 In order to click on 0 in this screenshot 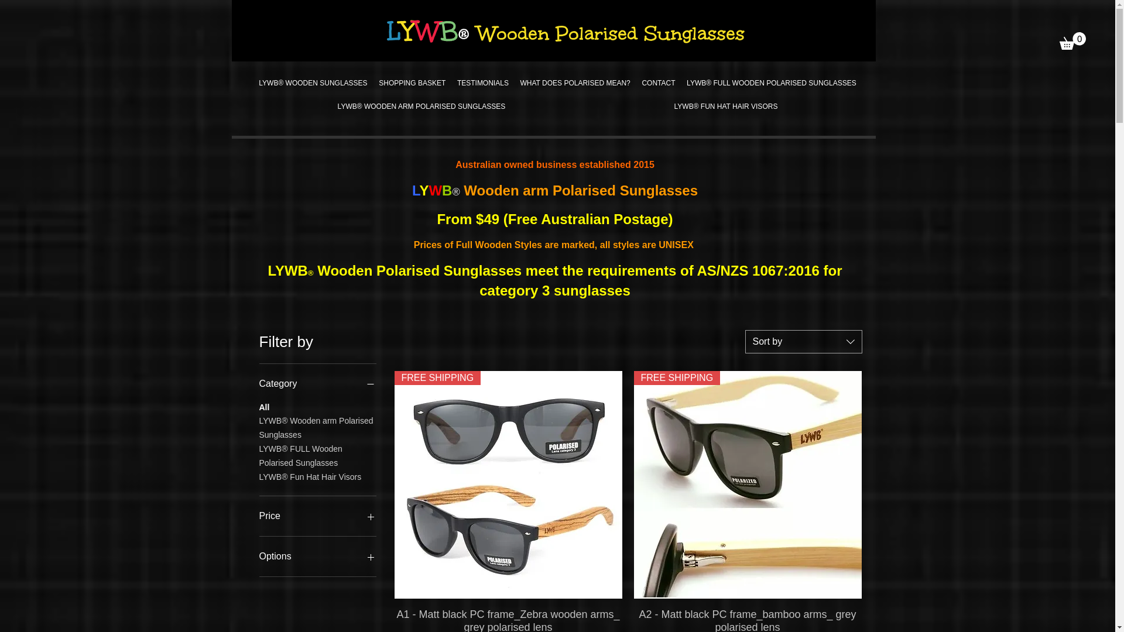, I will do `click(1072, 41)`.